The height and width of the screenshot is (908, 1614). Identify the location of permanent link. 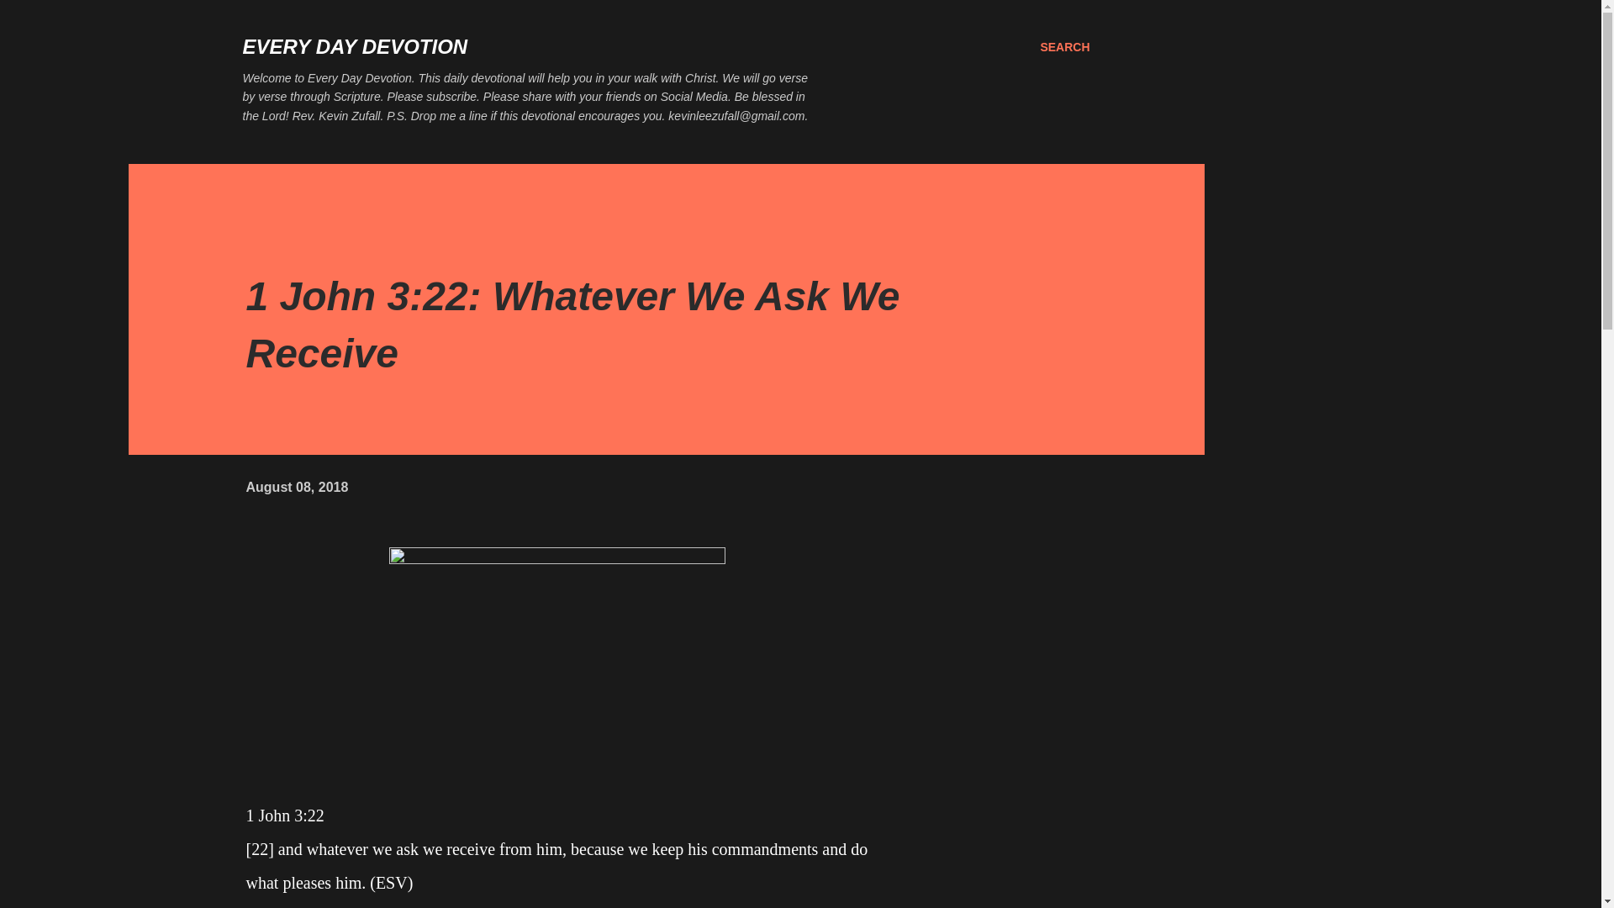
(296, 487).